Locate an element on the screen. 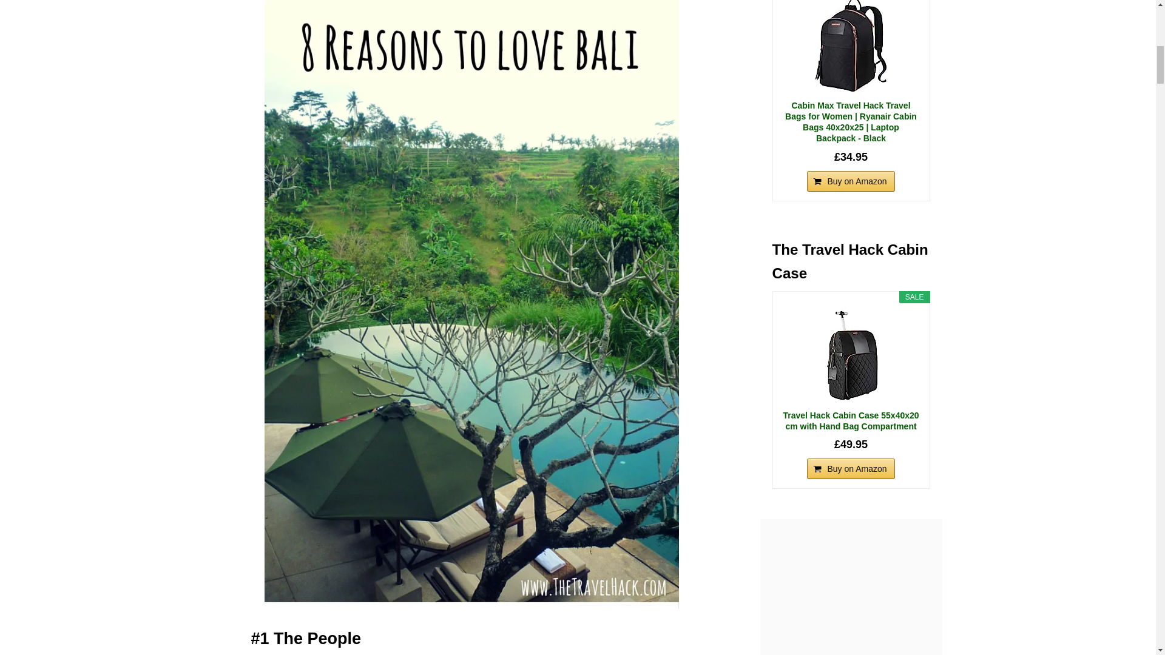 This screenshot has width=1165, height=655. Buy on Amazon is located at coordinates (851, 181).